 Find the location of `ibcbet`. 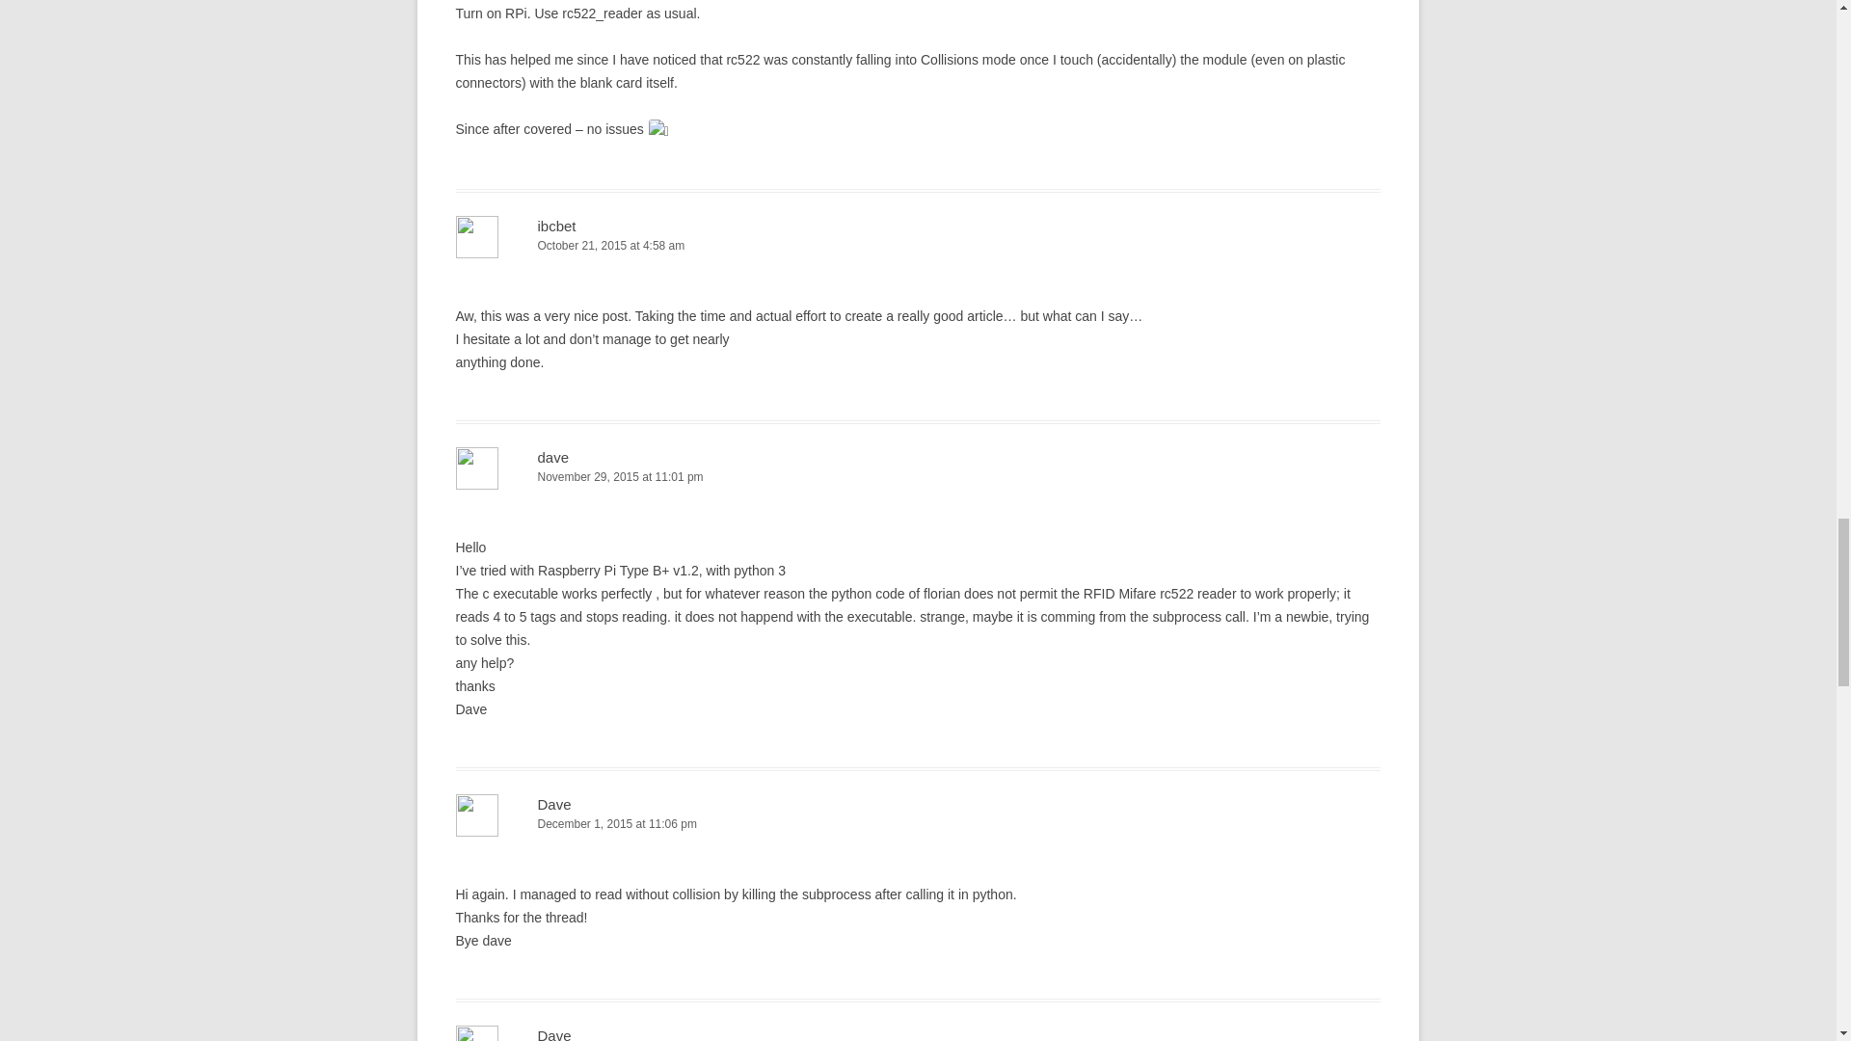

ibcbet is located at coordinates (557, 226).